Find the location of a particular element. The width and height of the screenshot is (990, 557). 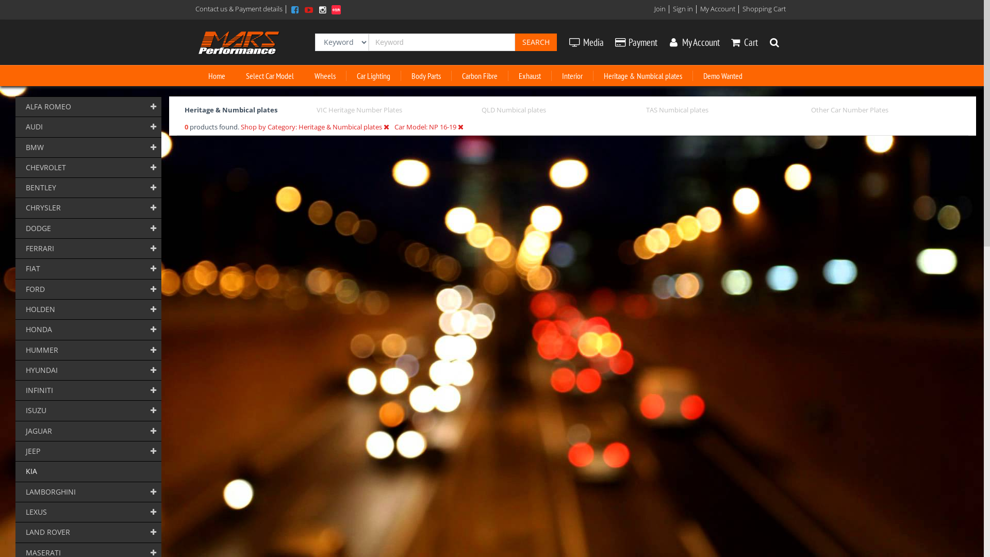

Heritage & Numbical plates is located at coordinates (643, 76).